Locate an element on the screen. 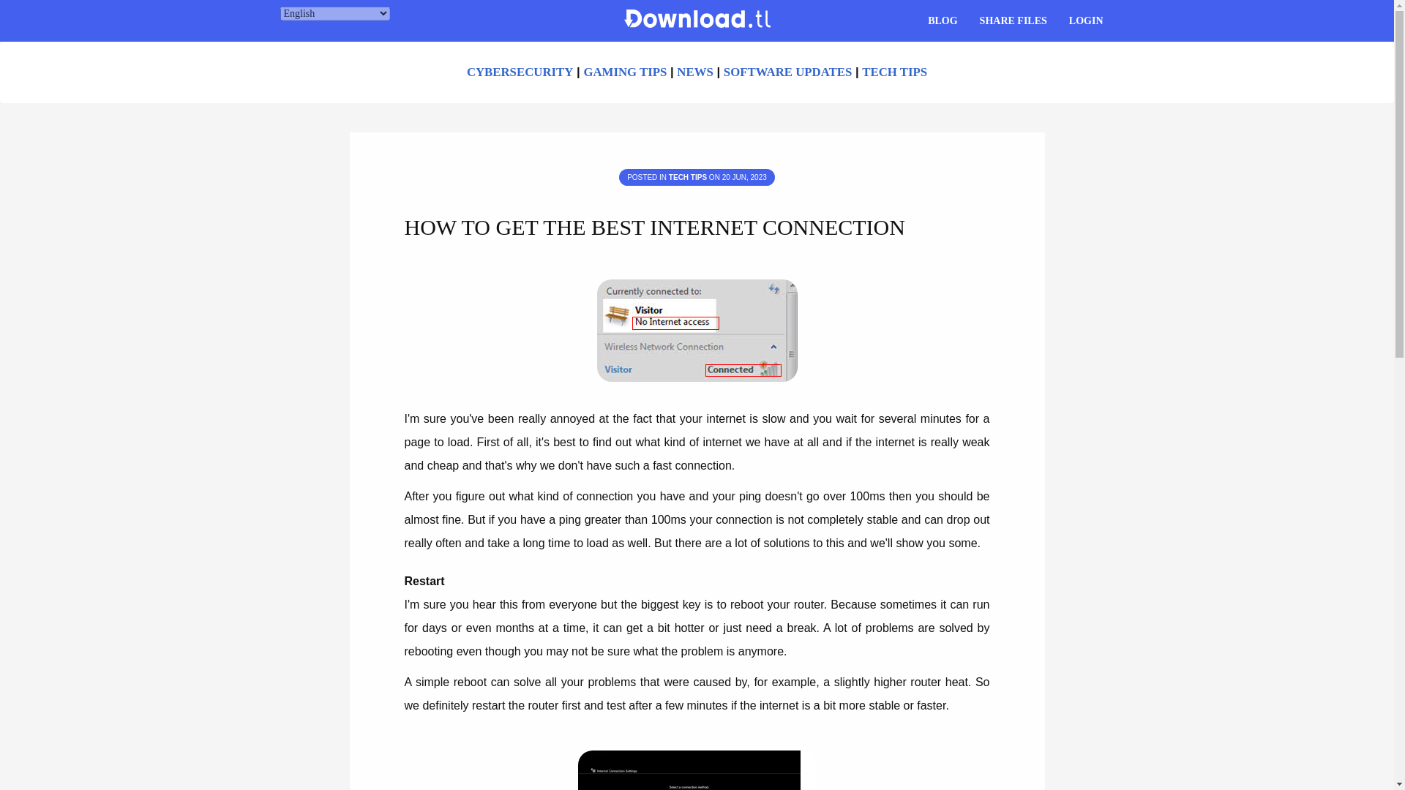  SOFTWARE UPDATES is located at coordinates (787, 72).